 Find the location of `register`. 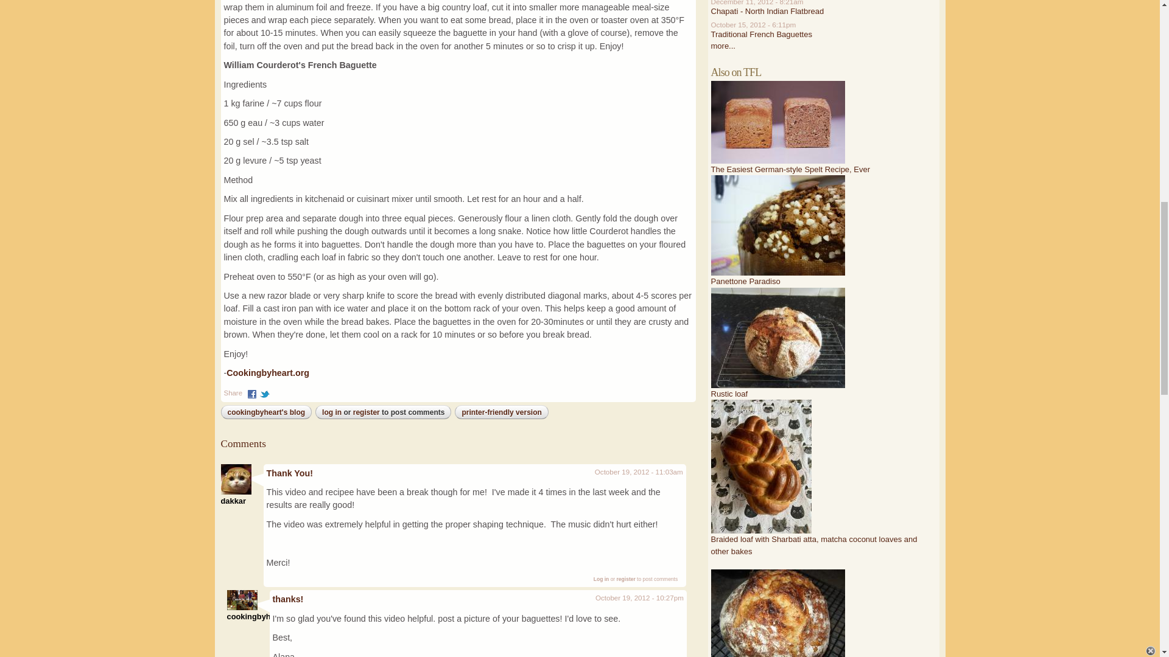

register is located at coordinates (626, 579).